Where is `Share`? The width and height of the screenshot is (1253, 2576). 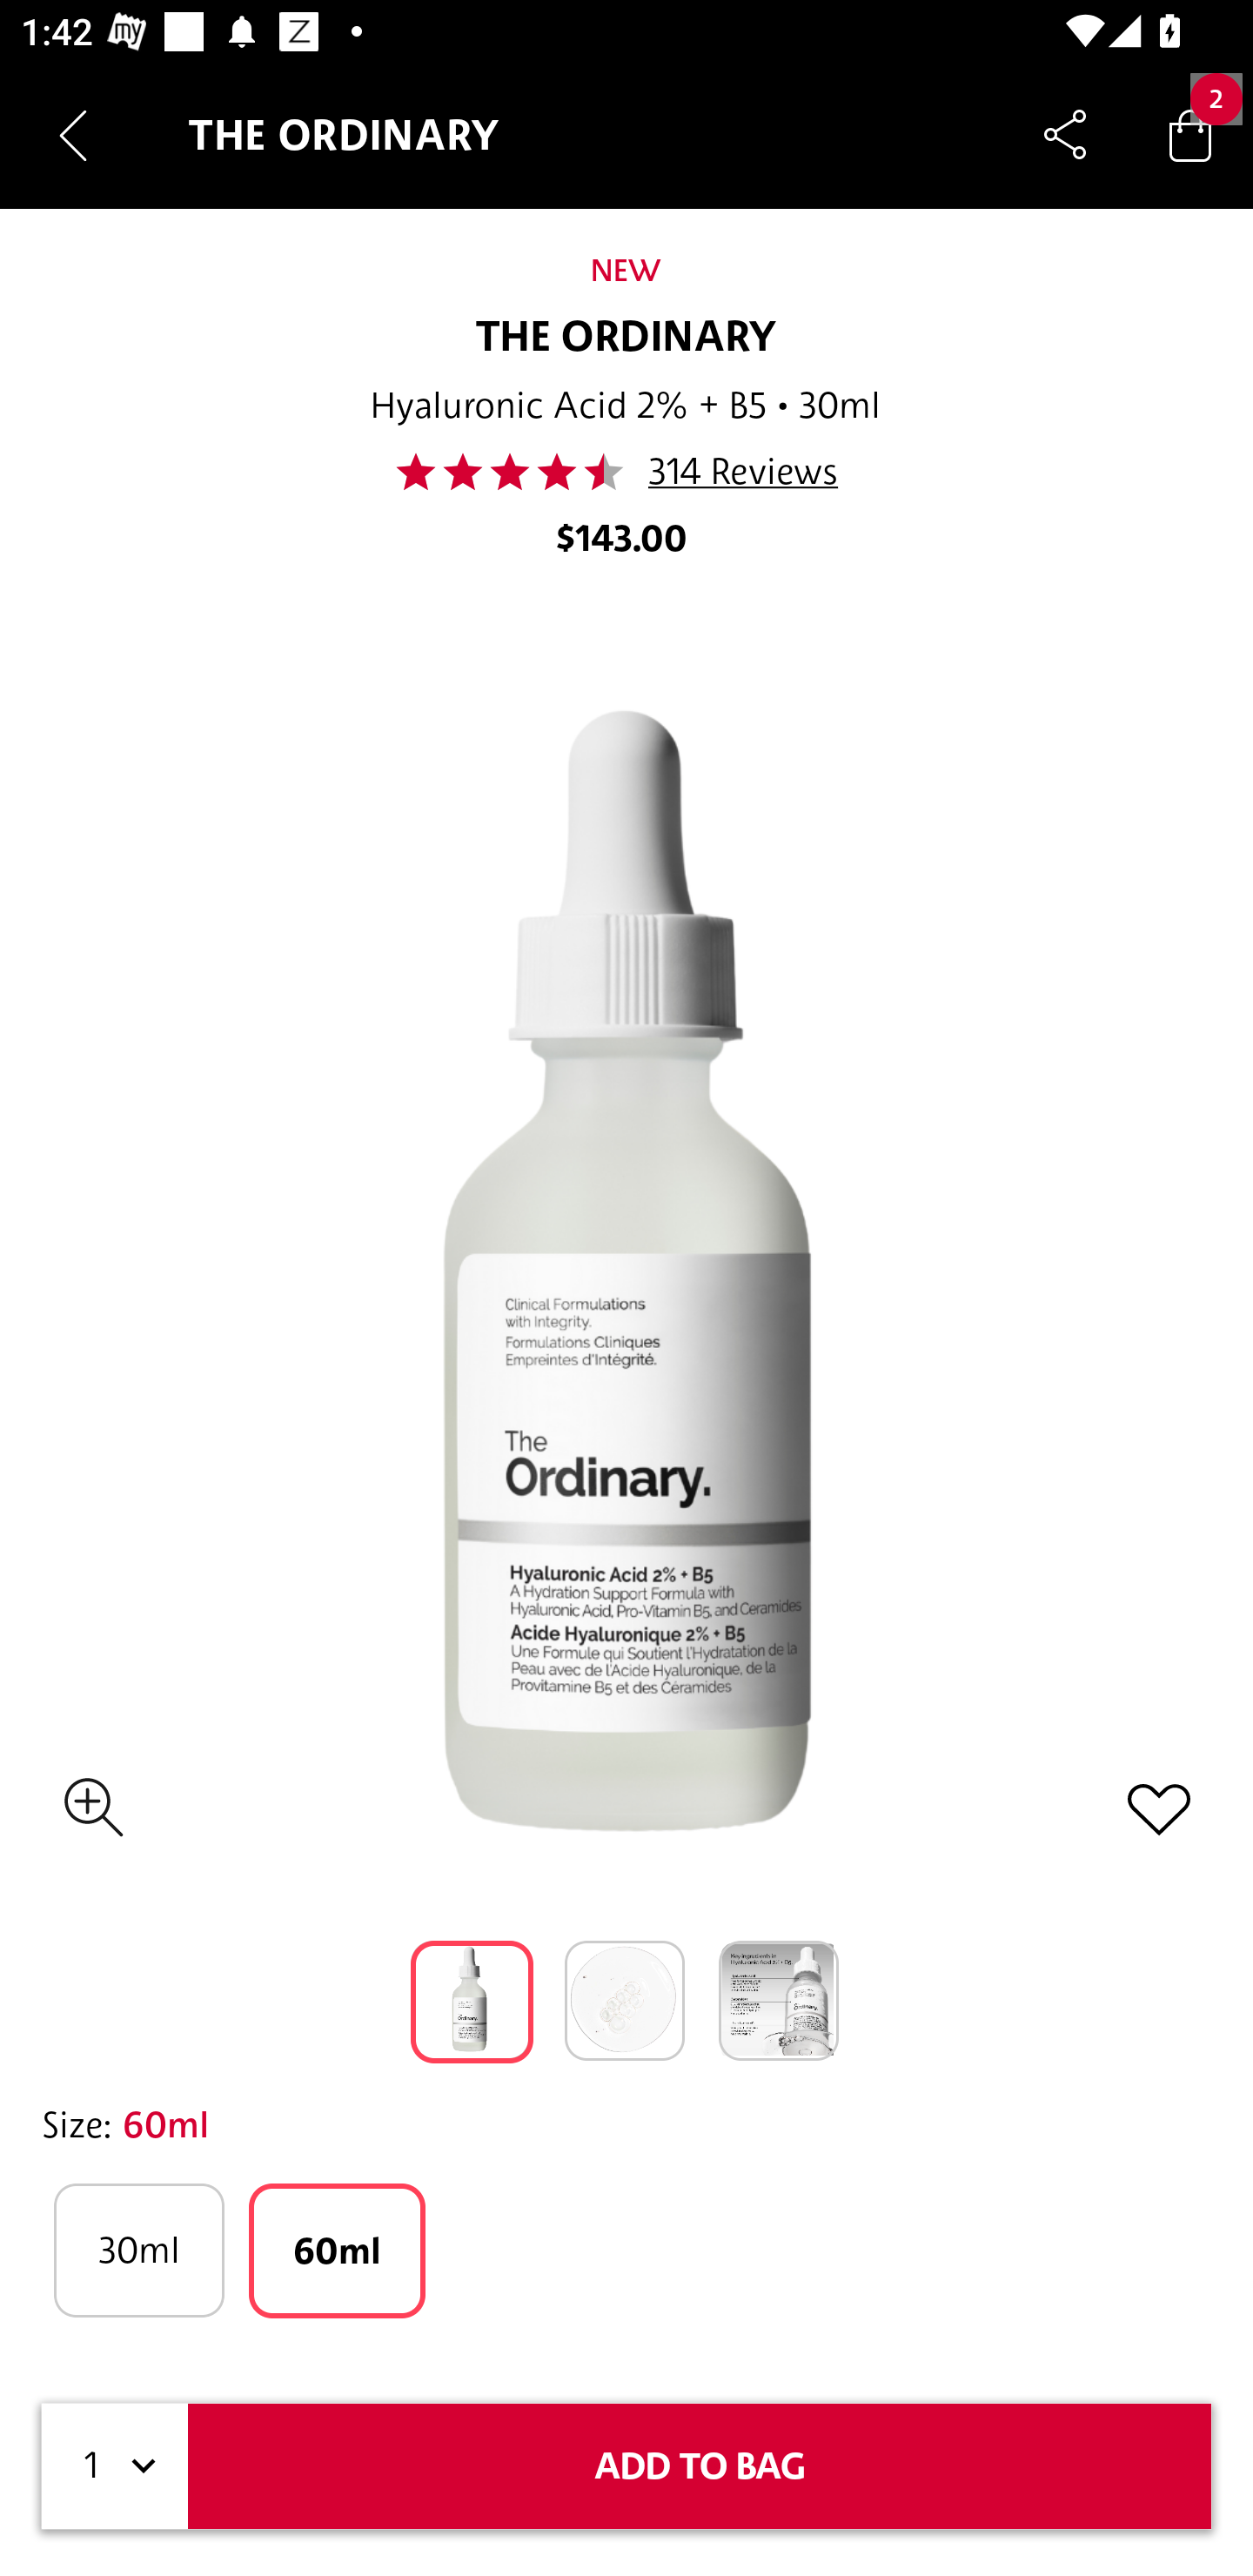
Share is located at coordinates (1065, 134).